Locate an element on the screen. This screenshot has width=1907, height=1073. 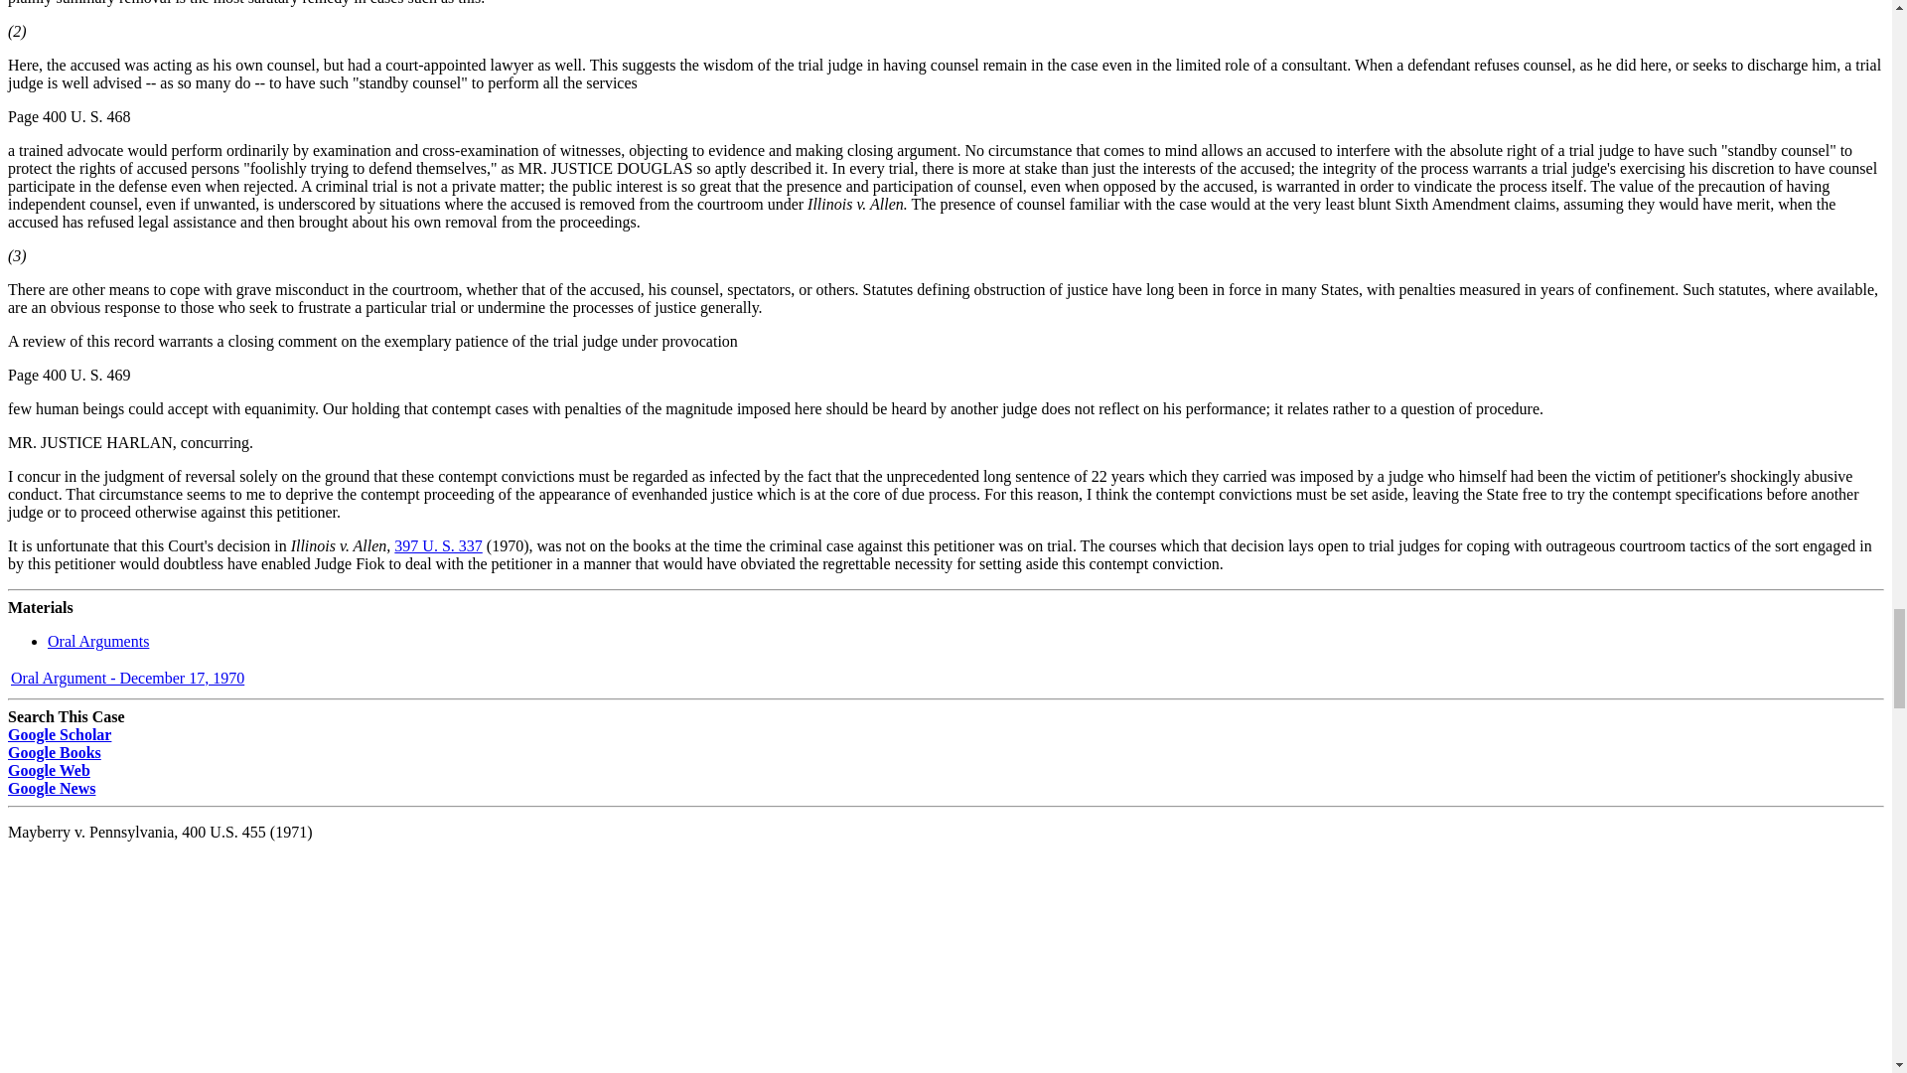
Law - Google Scholar is located at coordinates (59, 733).